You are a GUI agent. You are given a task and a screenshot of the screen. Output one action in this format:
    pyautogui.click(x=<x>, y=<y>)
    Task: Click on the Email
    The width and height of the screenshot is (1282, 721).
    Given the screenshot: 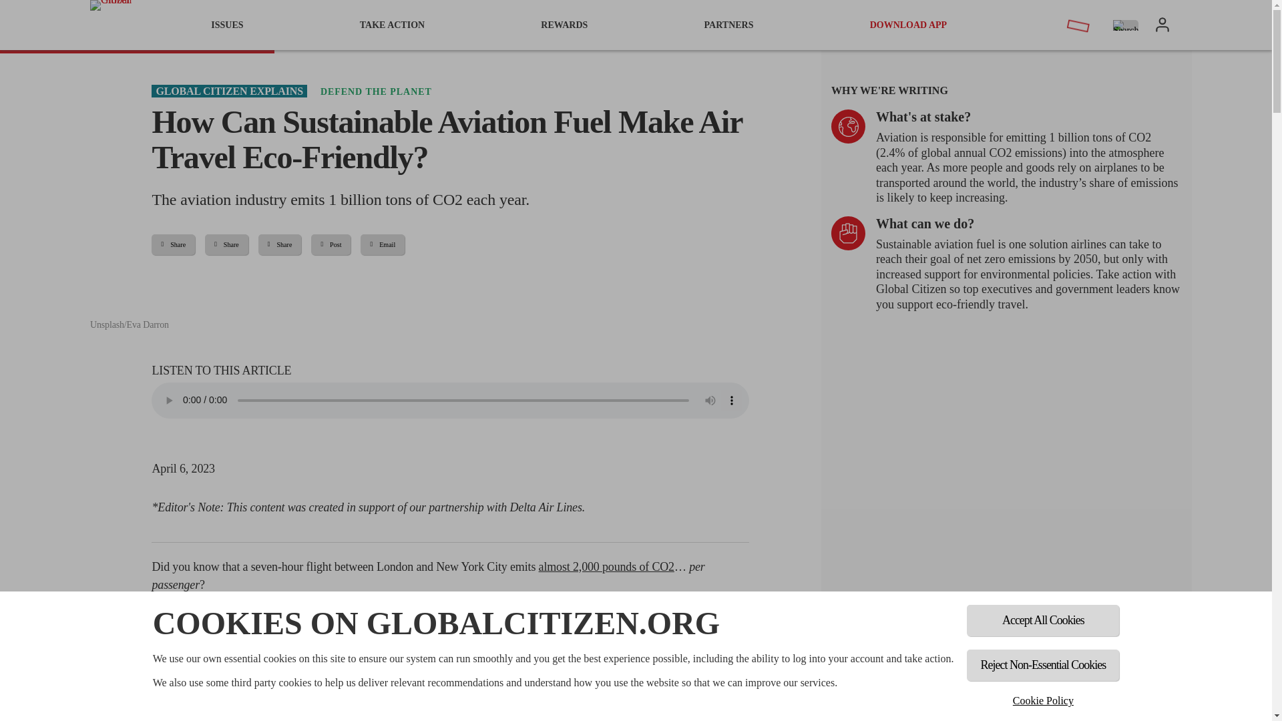 What is the action you would take?
    pyautogui.click(x=382, y=244)
    